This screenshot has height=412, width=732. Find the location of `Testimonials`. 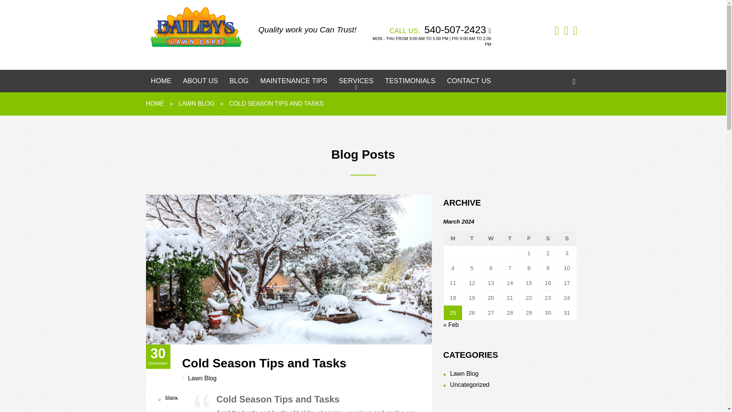

Testimonials is located at coordinates (410, 83).